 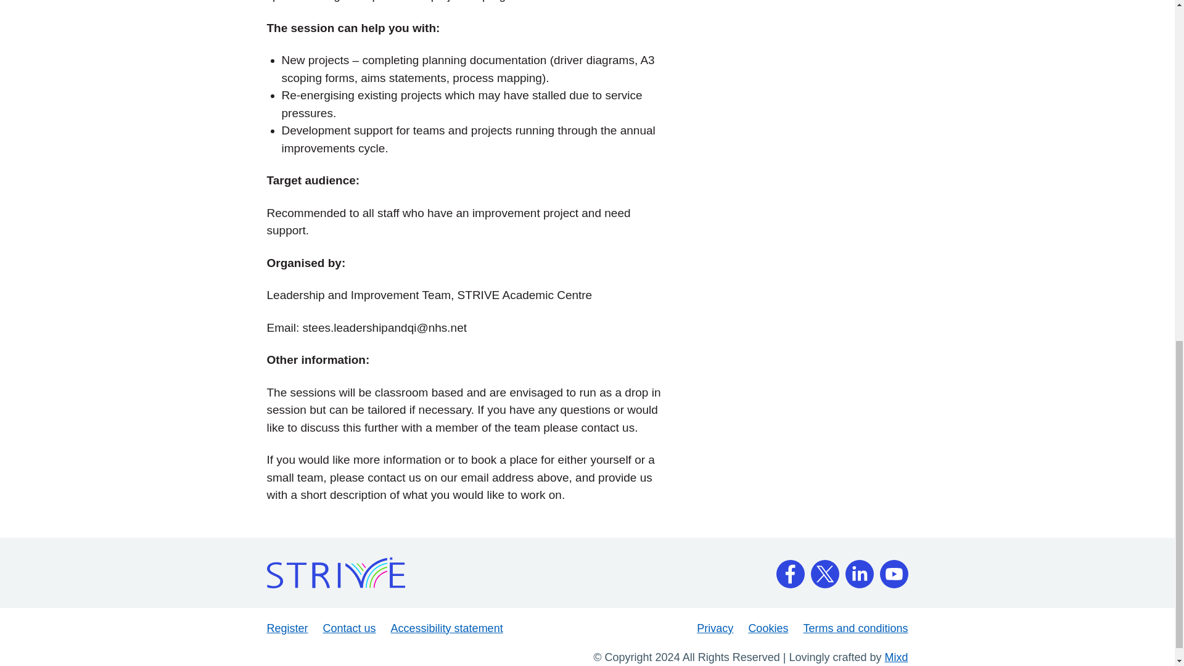 I want to click on Register, so click(x=287, y=628).